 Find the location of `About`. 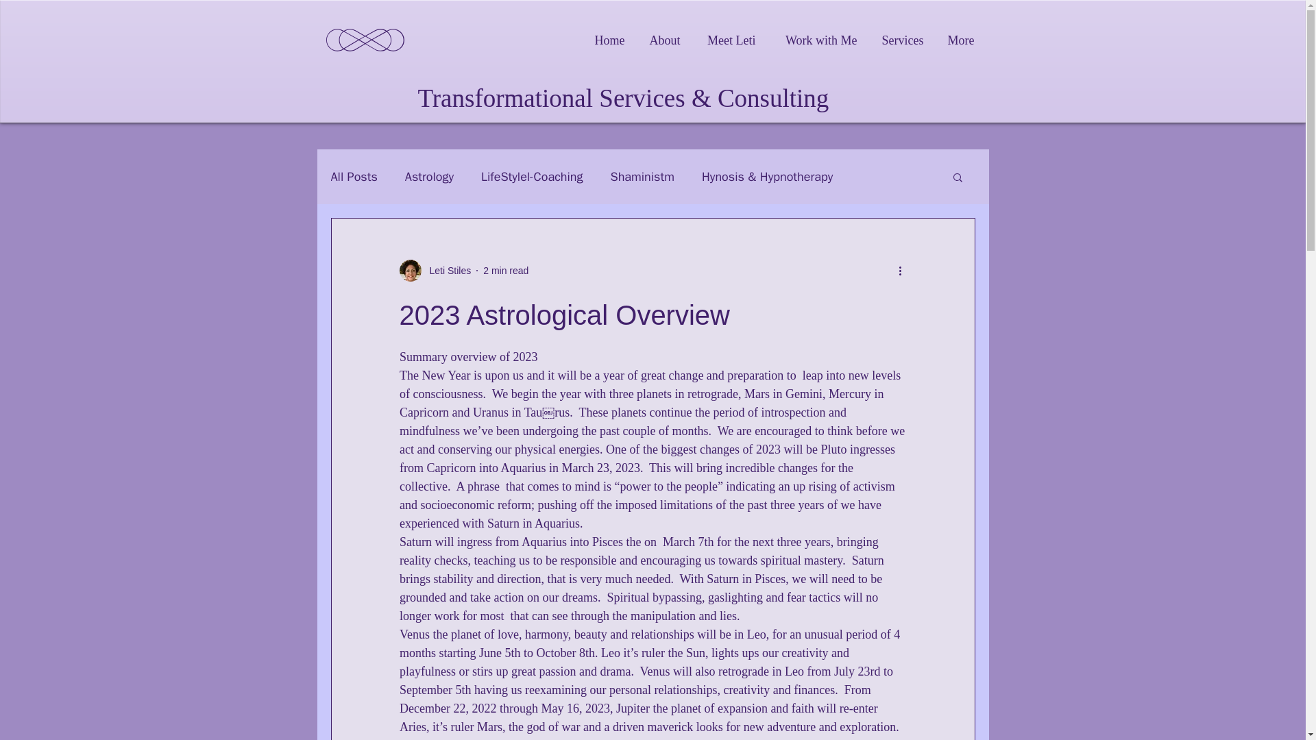

About is located at coordinates (662, 40).